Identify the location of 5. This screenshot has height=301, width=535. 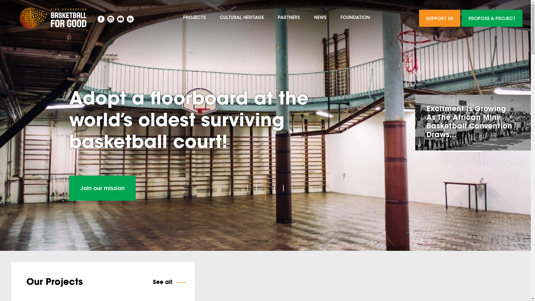
(283, 188).